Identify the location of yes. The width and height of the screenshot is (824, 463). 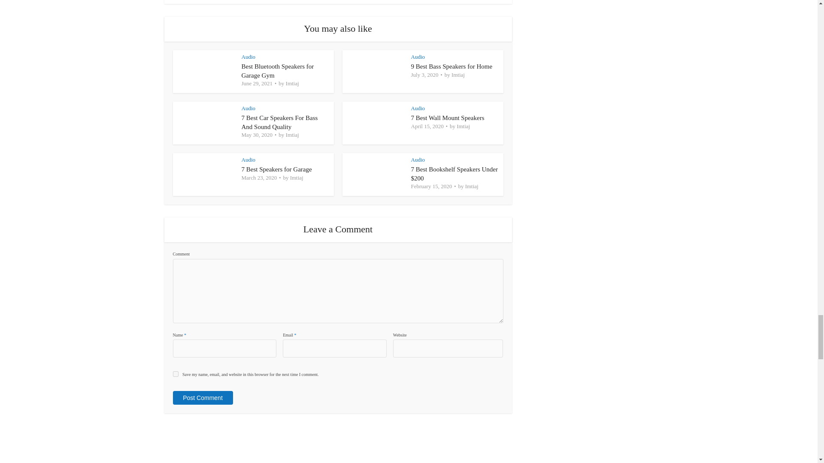
(175, 374).